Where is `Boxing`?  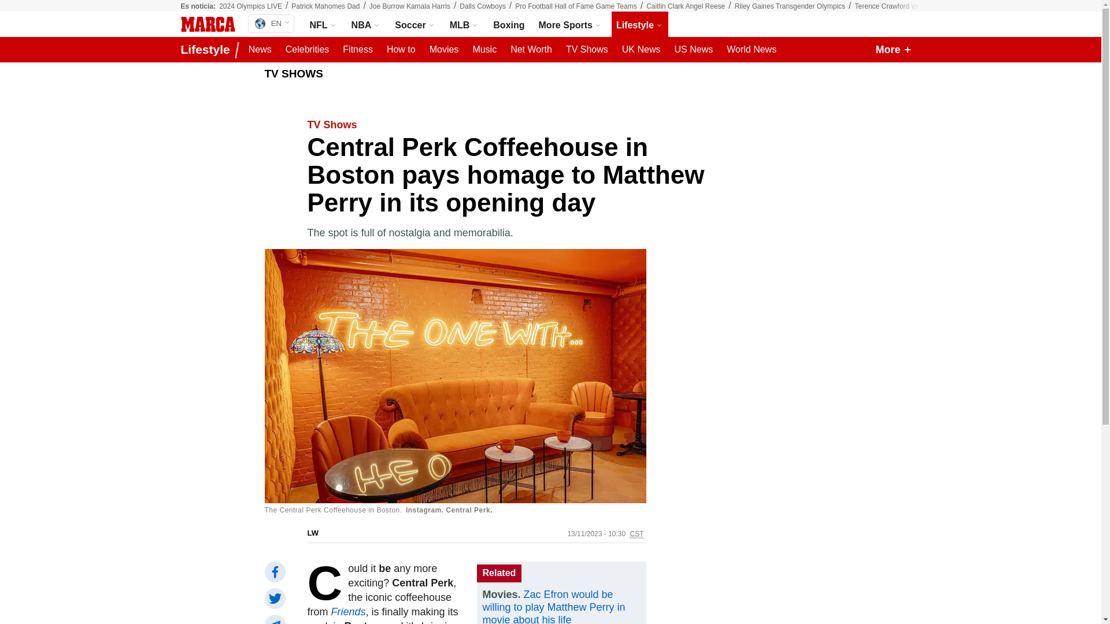
Boxing is located at coordinates (509, 24).